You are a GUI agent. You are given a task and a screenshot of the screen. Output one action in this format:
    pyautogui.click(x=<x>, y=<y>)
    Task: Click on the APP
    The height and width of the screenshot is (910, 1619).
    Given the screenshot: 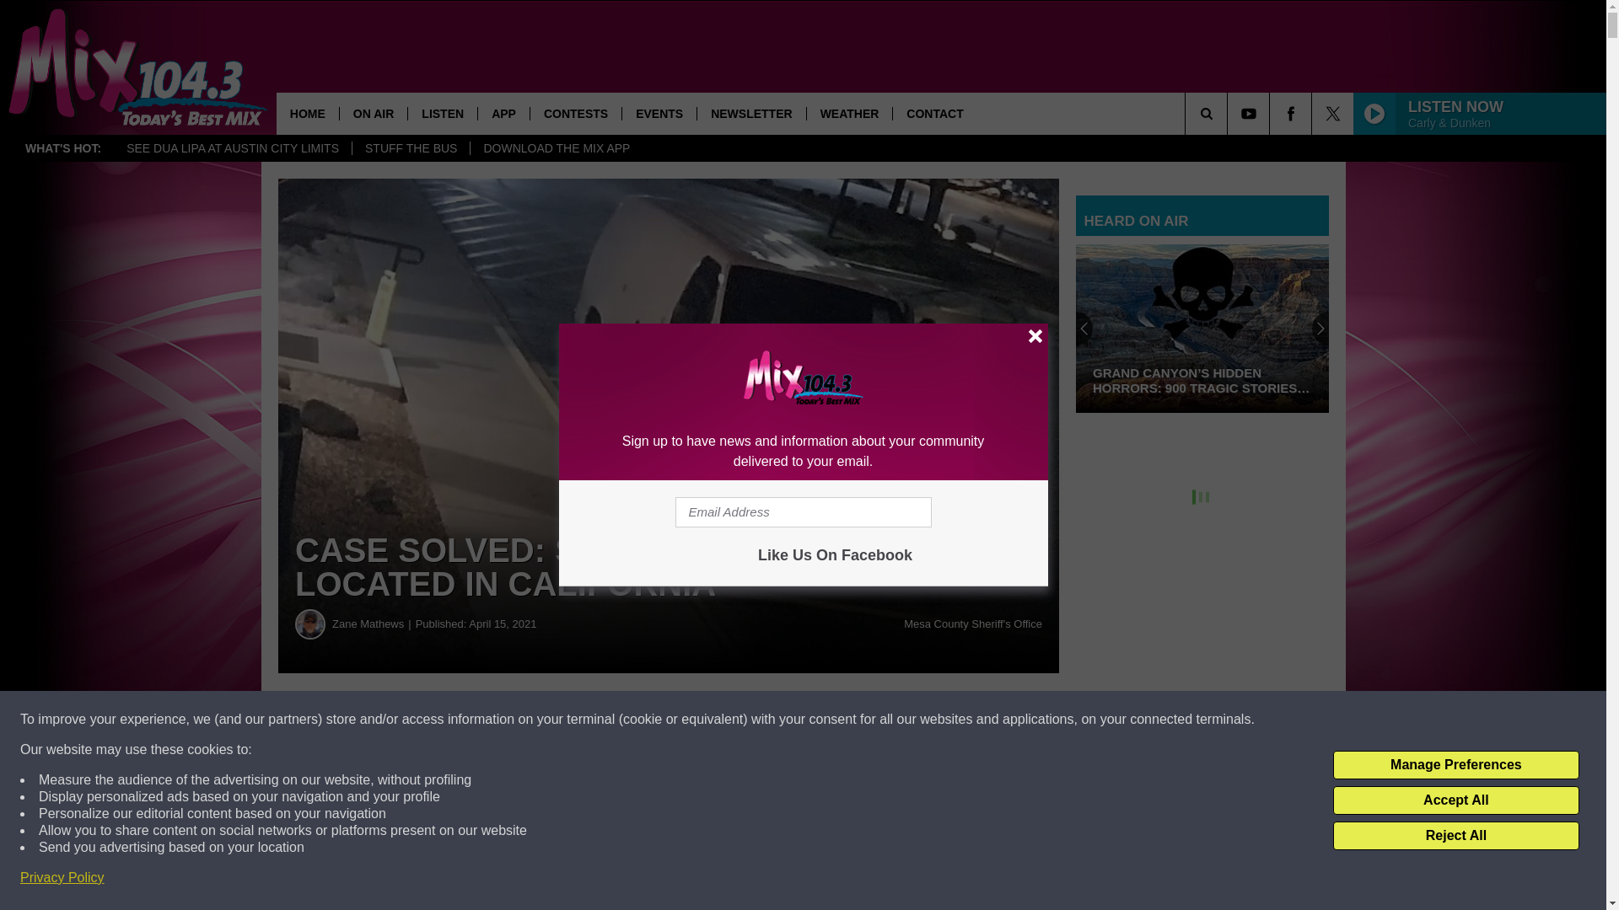 What is the action you would take?
    pyautogui.click(x=503, y=113)
    